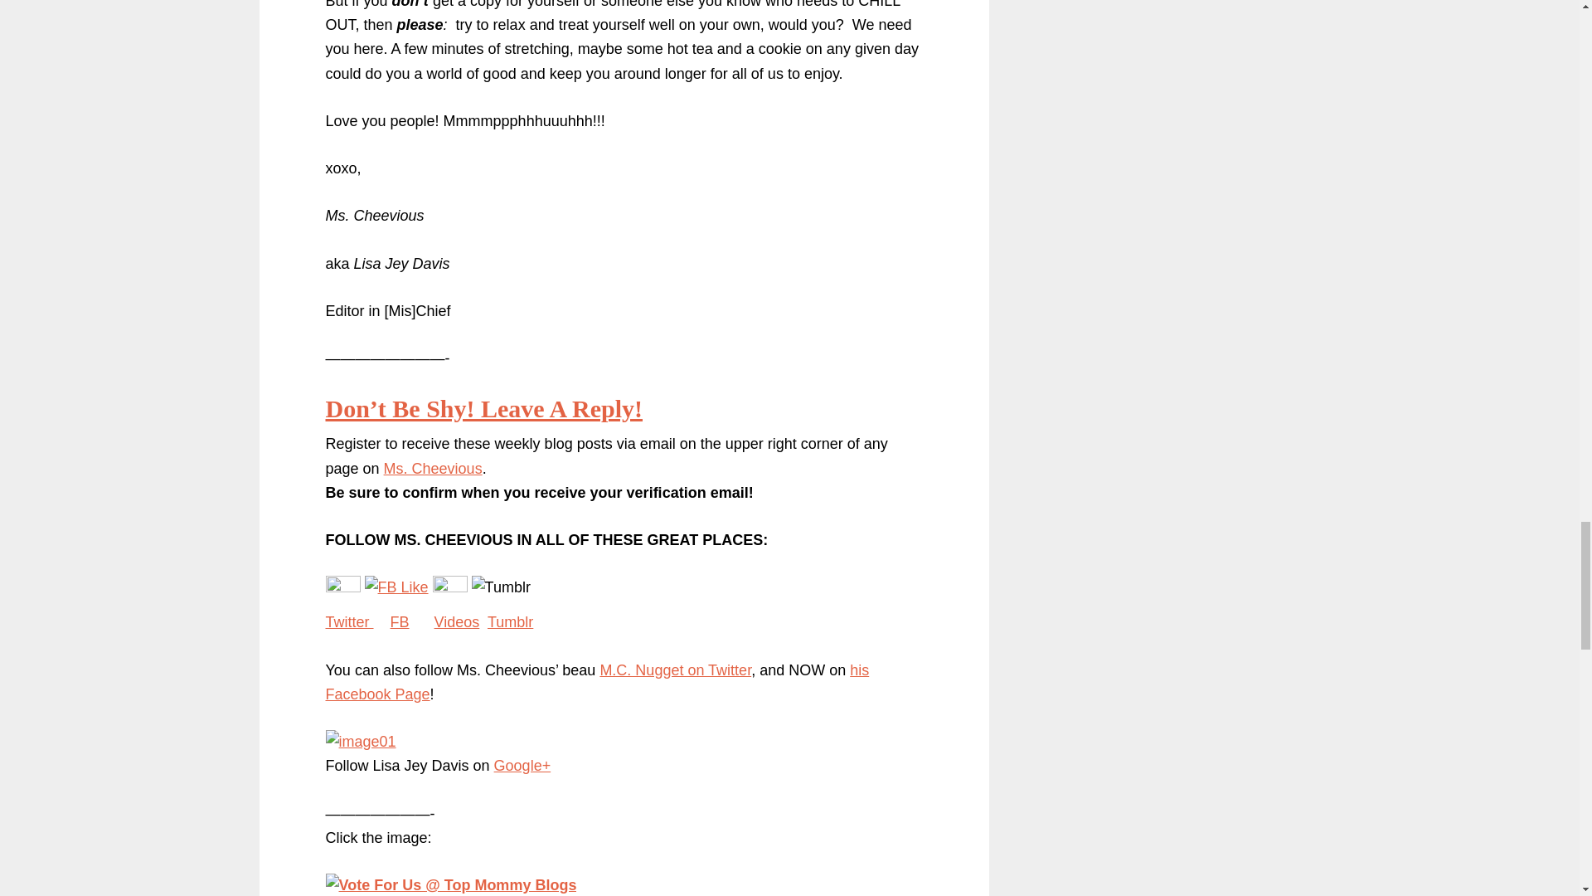 This screenshot has width=1592, height=896. I want to click on Ms. Cheevious on Twitter, so click(342, 587).